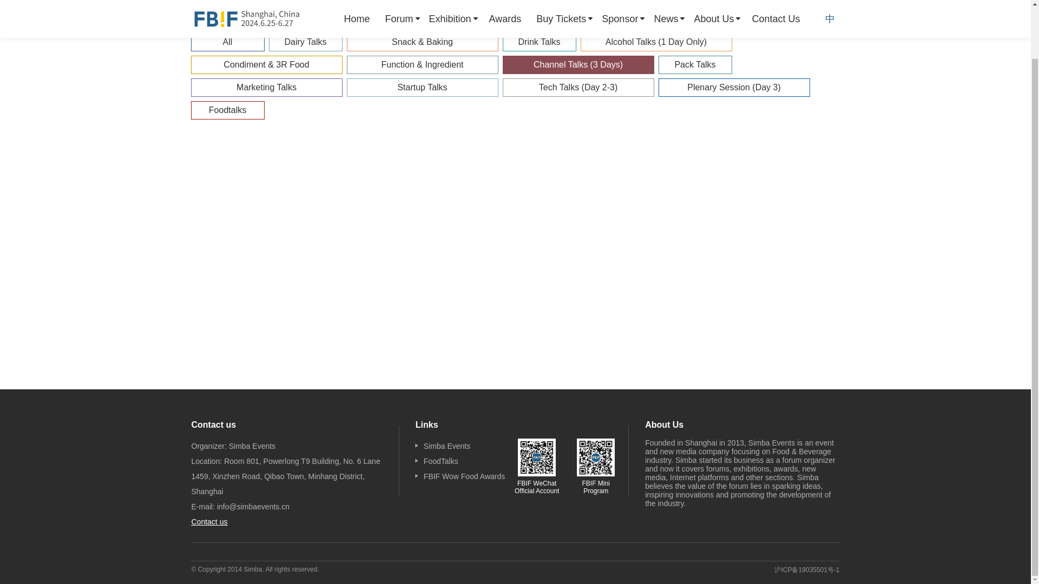  I want to click on FoodTalks, so click(440, 461).